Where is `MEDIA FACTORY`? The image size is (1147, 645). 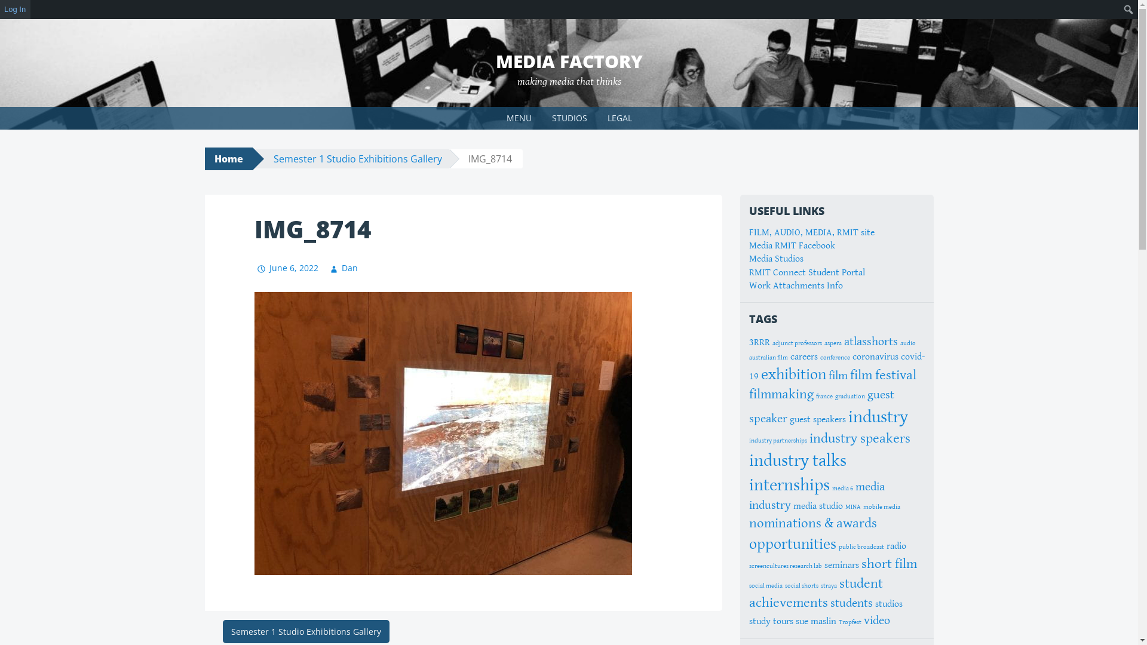
MEDIA FACTORY is located at coordinates (569, 61).